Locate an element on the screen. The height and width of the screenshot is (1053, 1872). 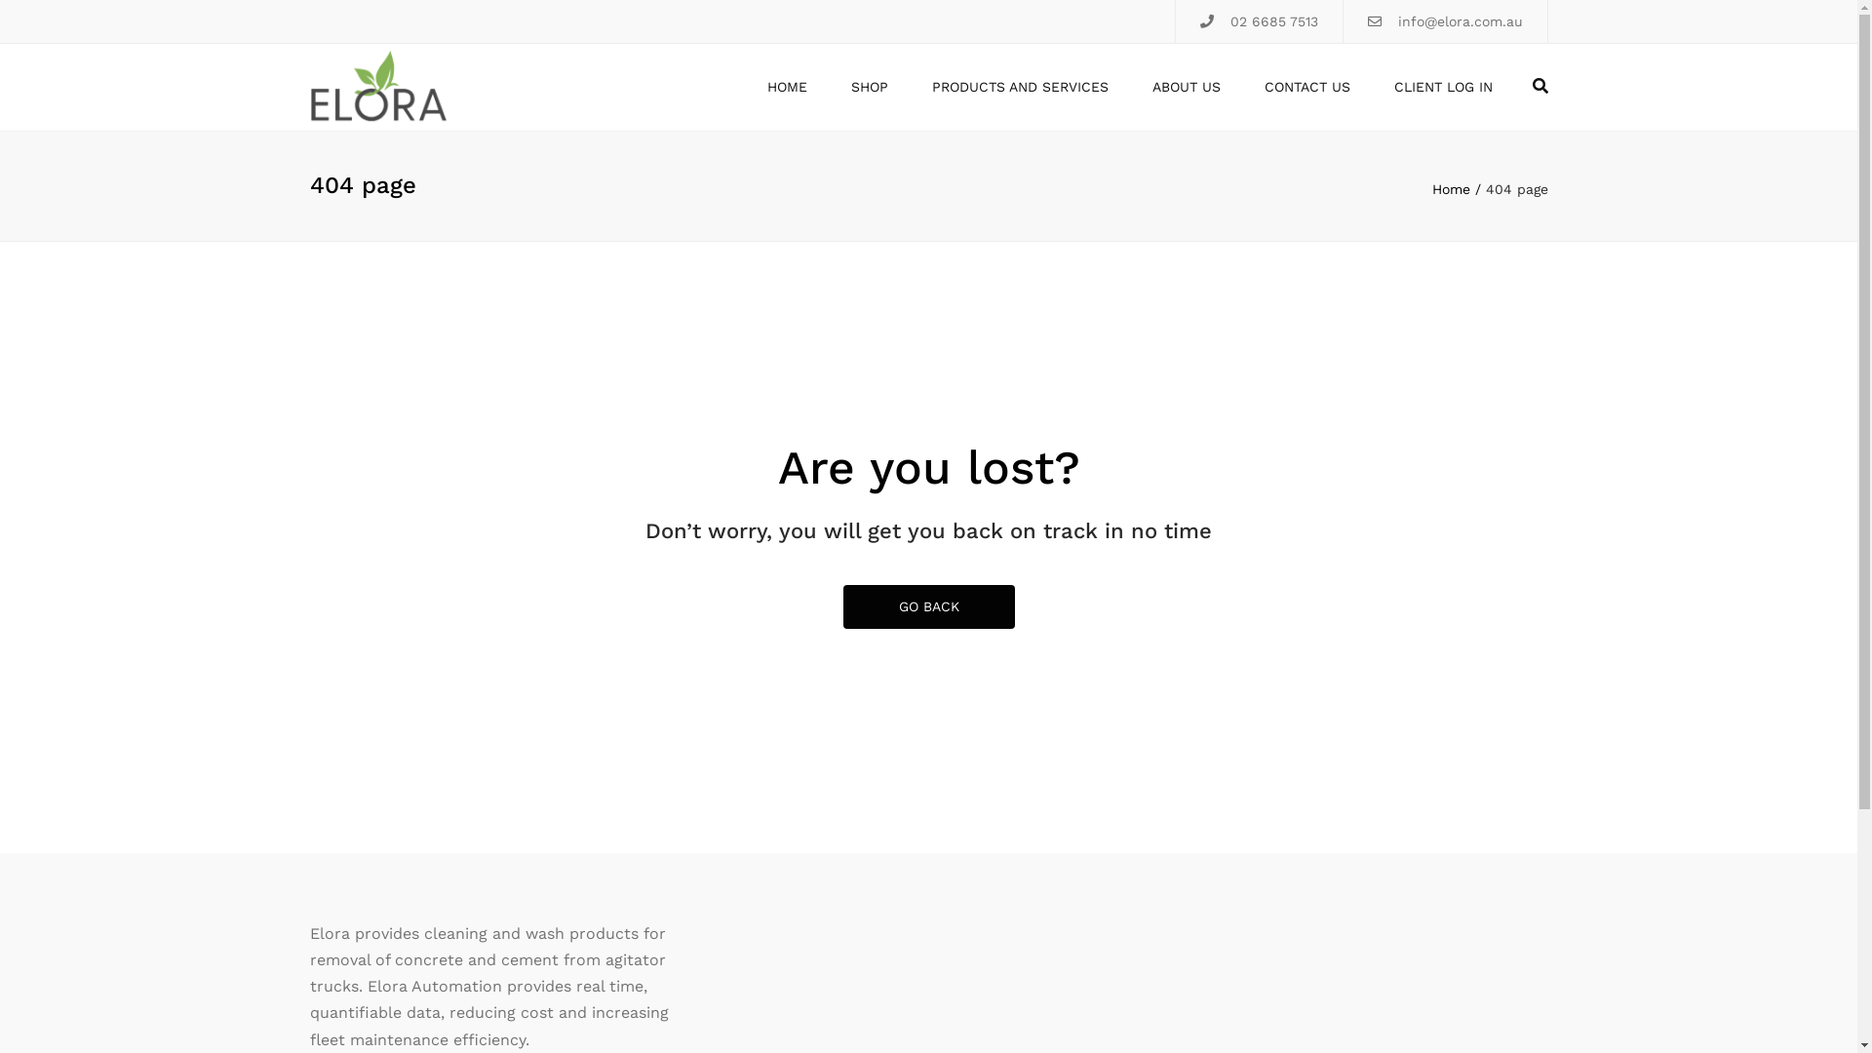
CLIENT LOG IN is located at coordinates (1443, 88).